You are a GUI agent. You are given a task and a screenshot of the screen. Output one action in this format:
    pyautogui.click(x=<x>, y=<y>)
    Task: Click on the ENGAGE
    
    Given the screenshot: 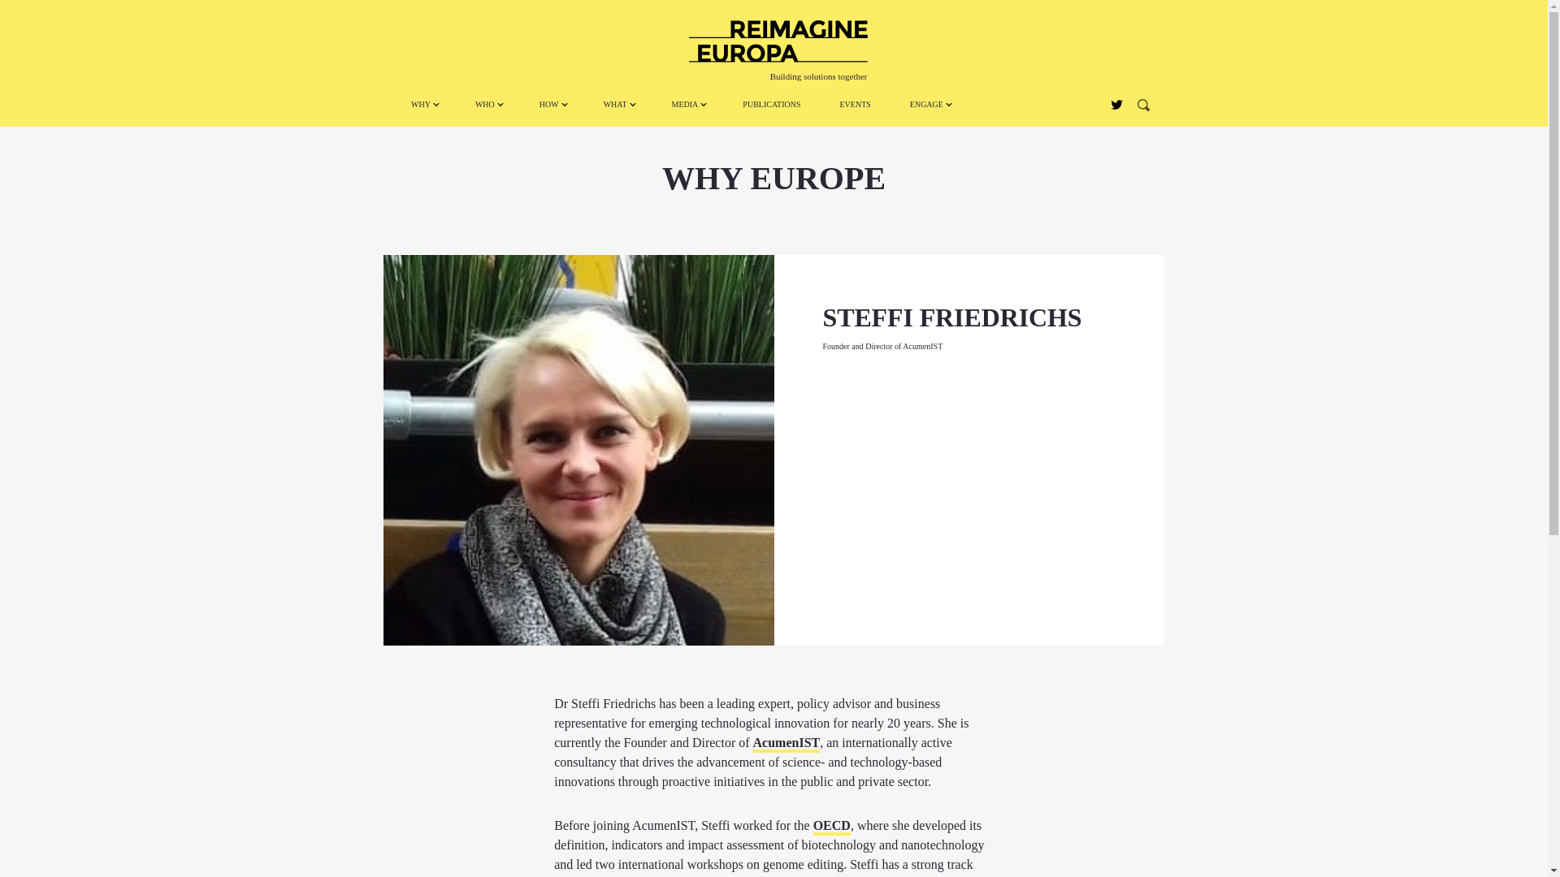 What is the action you would take?
    pyautogui.click(x=929, y=104)
    